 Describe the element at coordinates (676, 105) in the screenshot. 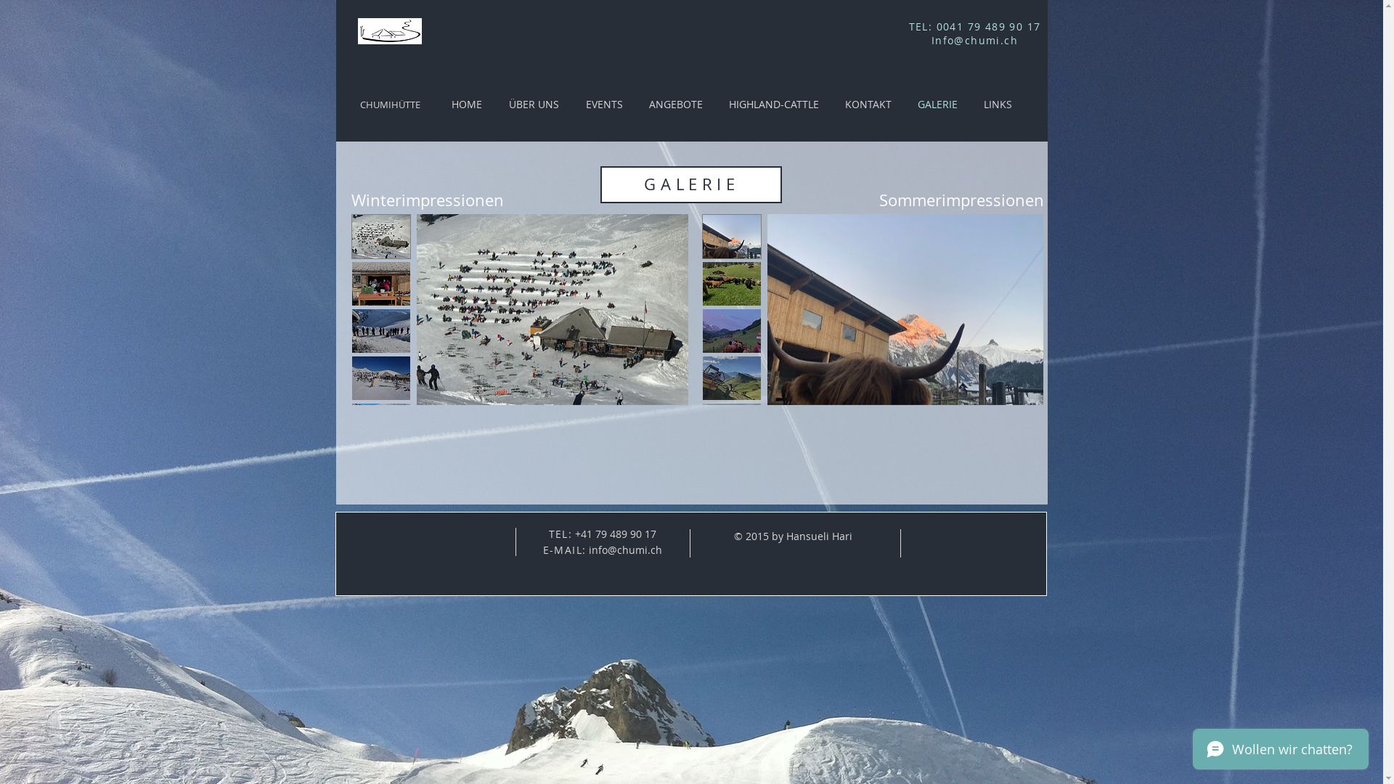

I see `ANGEBOTE` at that location.